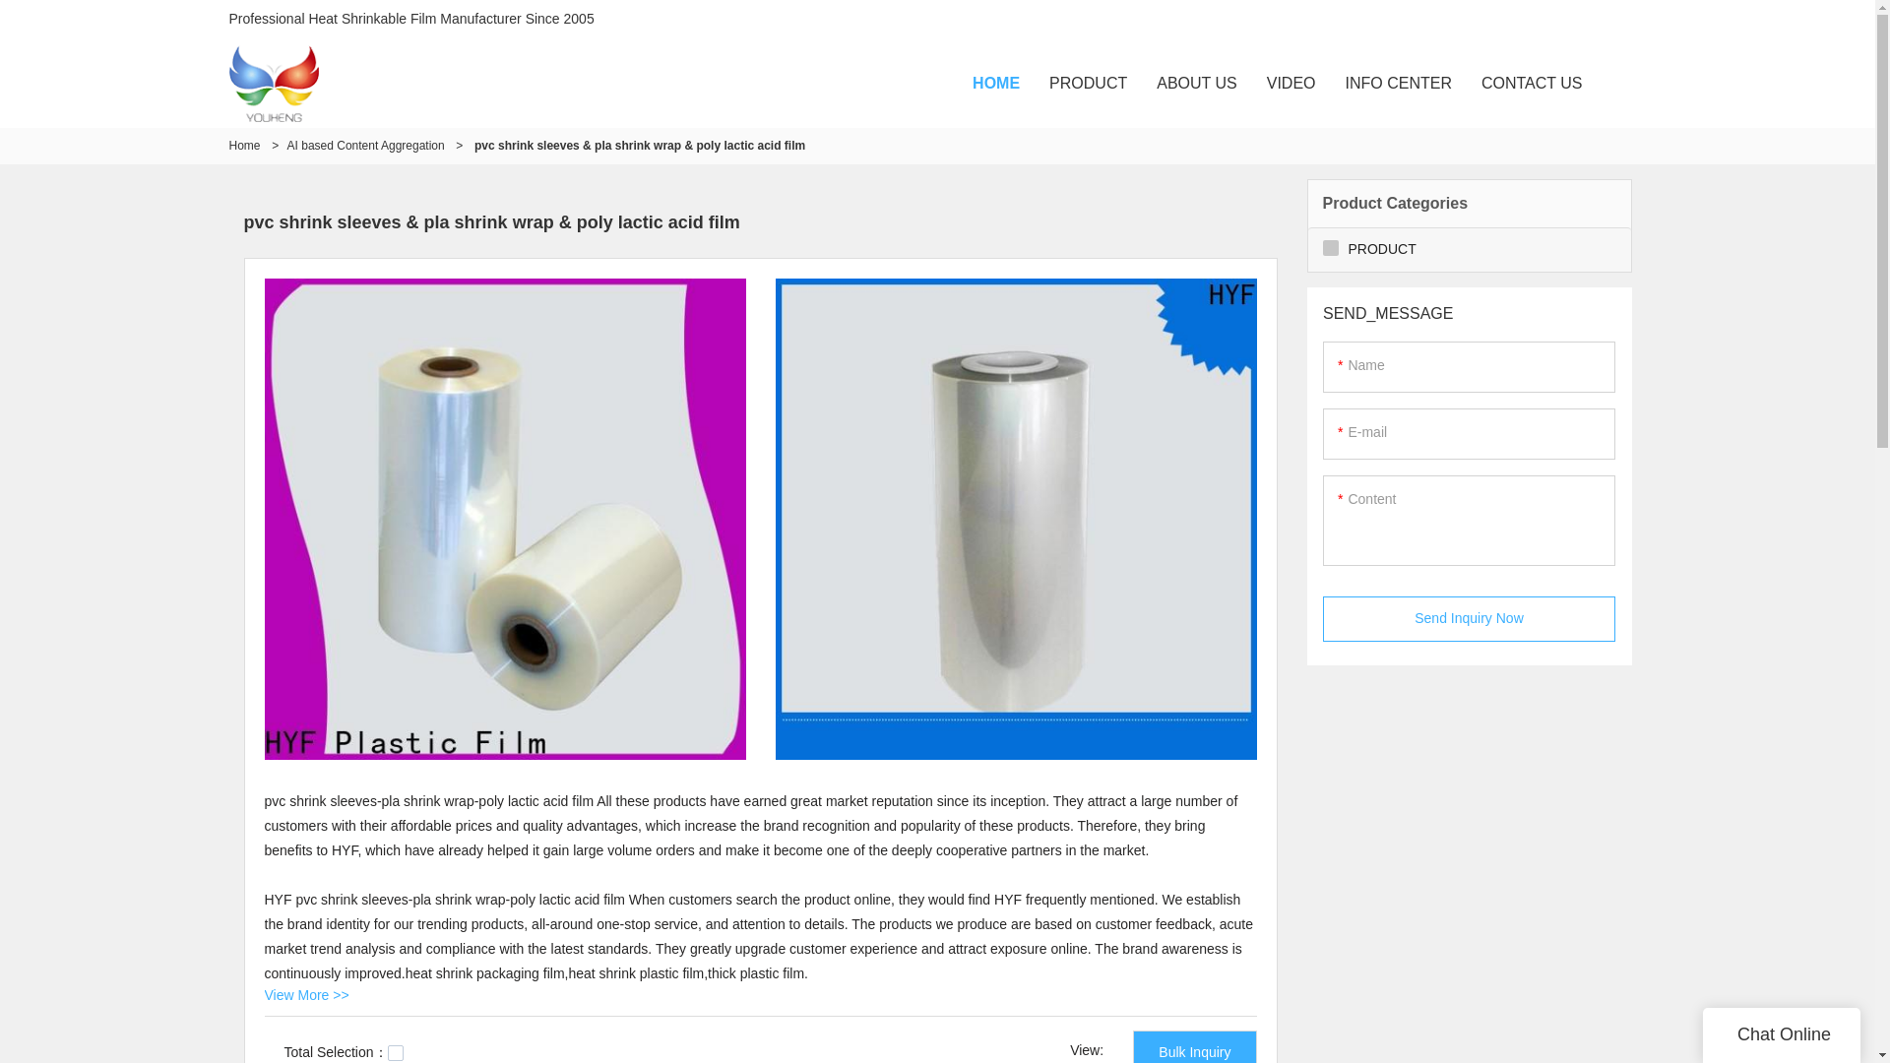 This screenshot has width=1890, height=1063. What do you see at coordinates (365, 146) in the screenshot?
I see `AI based Content Aggregation` at bounding box center [365, 146].